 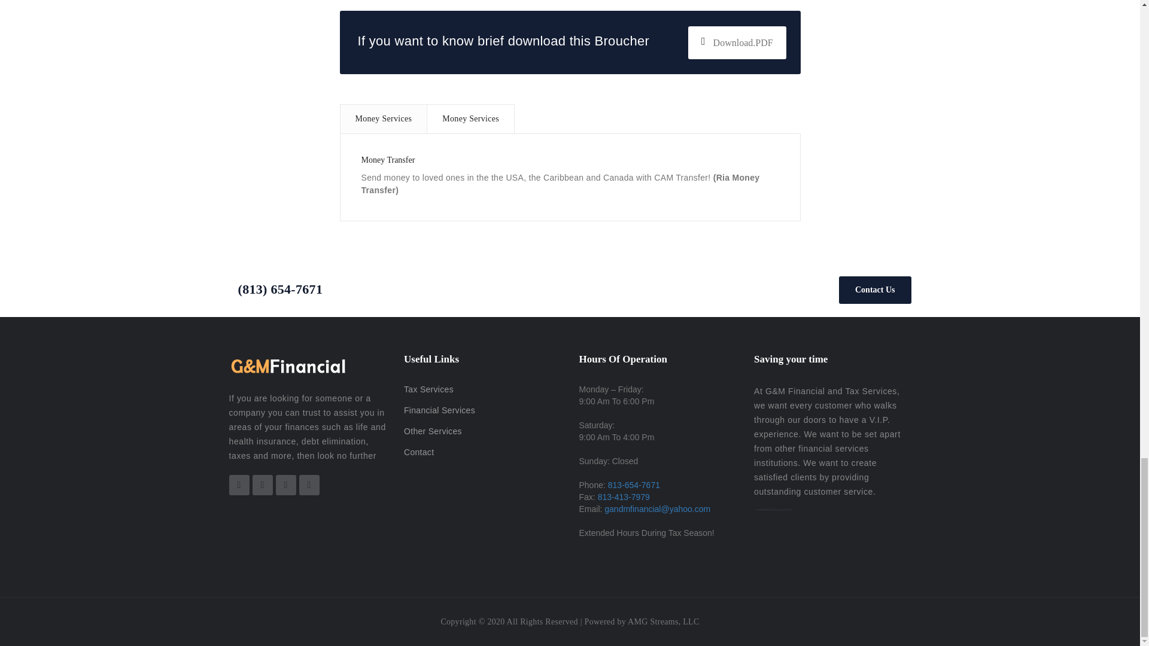 What do you see at coordinates (875, 290) in the screenshot?
I see `Contact Us` at bounding box center [875, 290].